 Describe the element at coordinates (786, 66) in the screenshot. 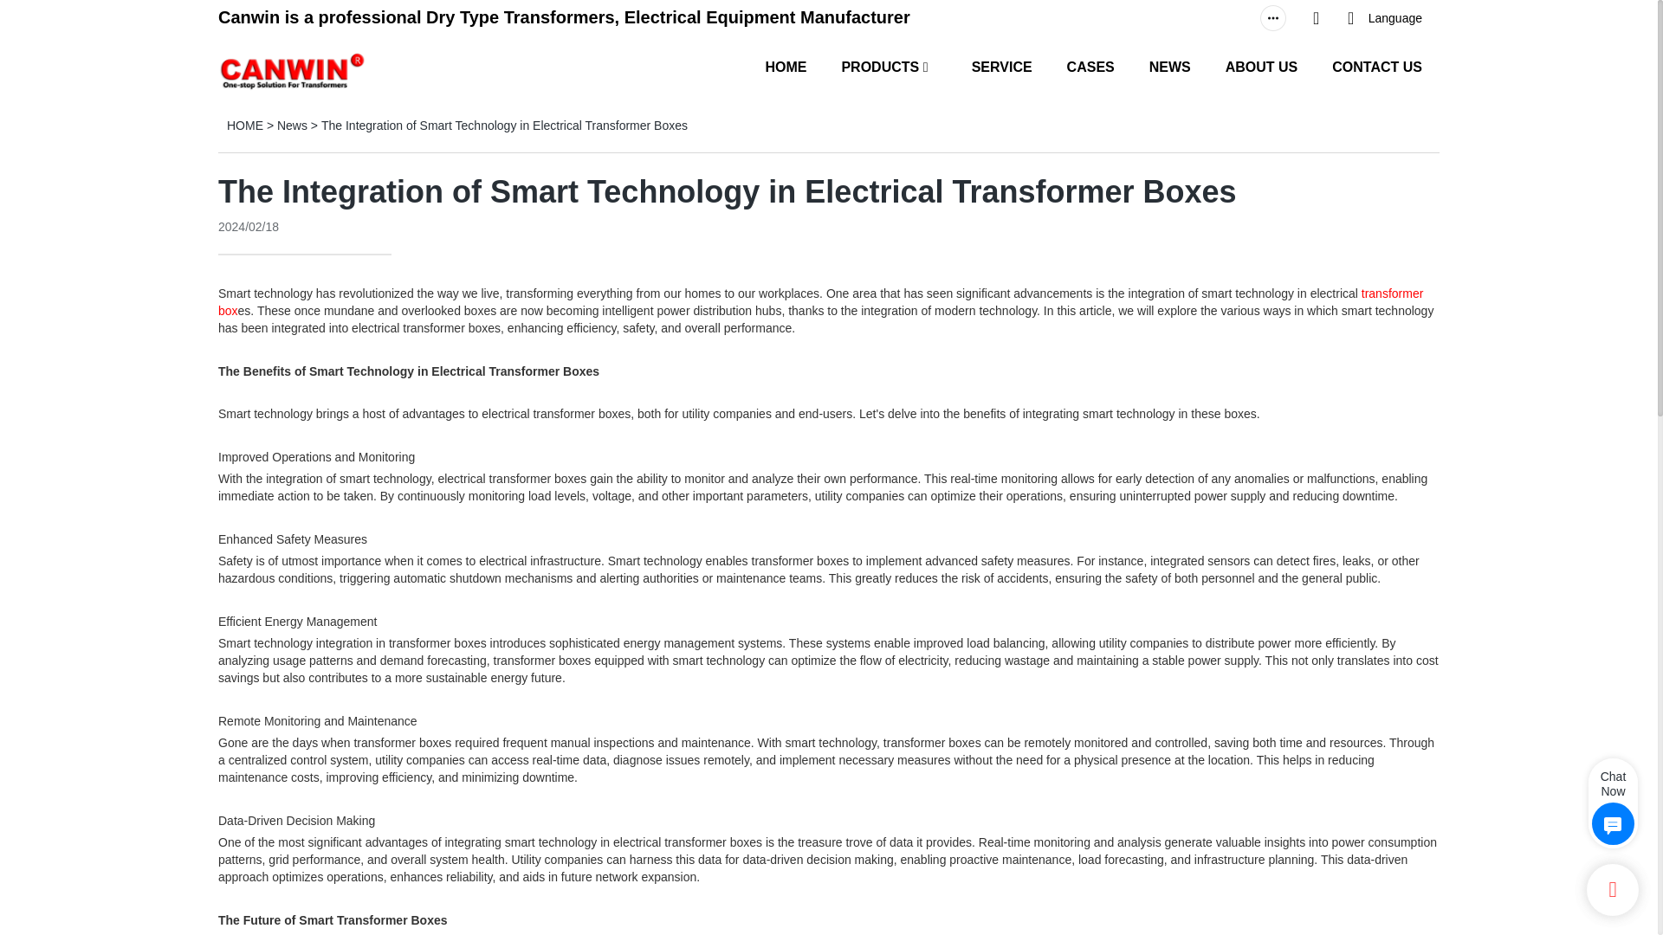

I see `HOME` at that location.